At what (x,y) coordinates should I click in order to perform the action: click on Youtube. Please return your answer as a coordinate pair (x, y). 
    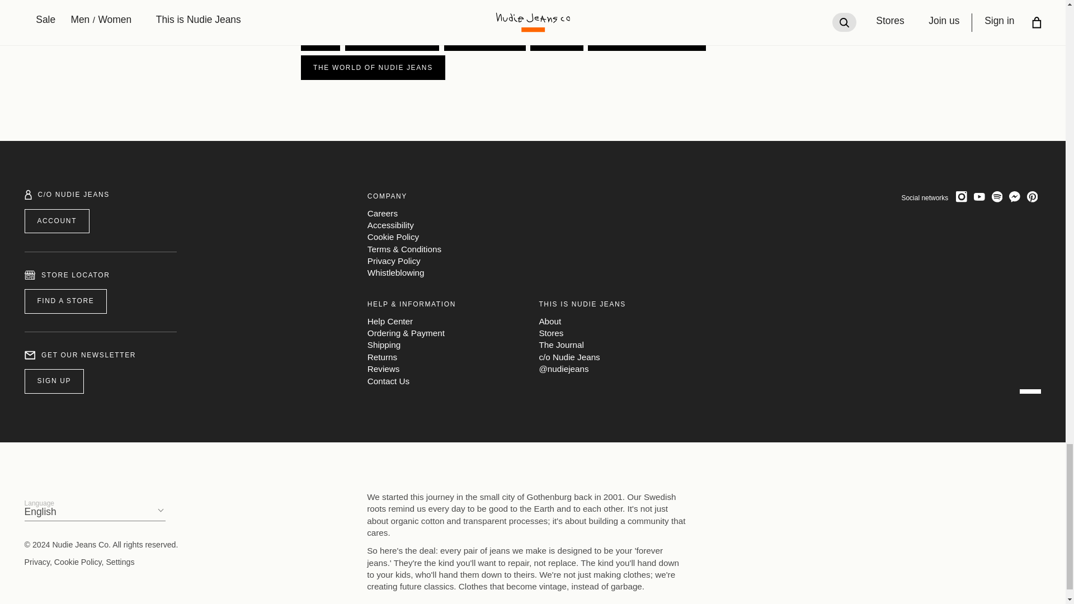
    Looking at the image, I should click on (979, 197).